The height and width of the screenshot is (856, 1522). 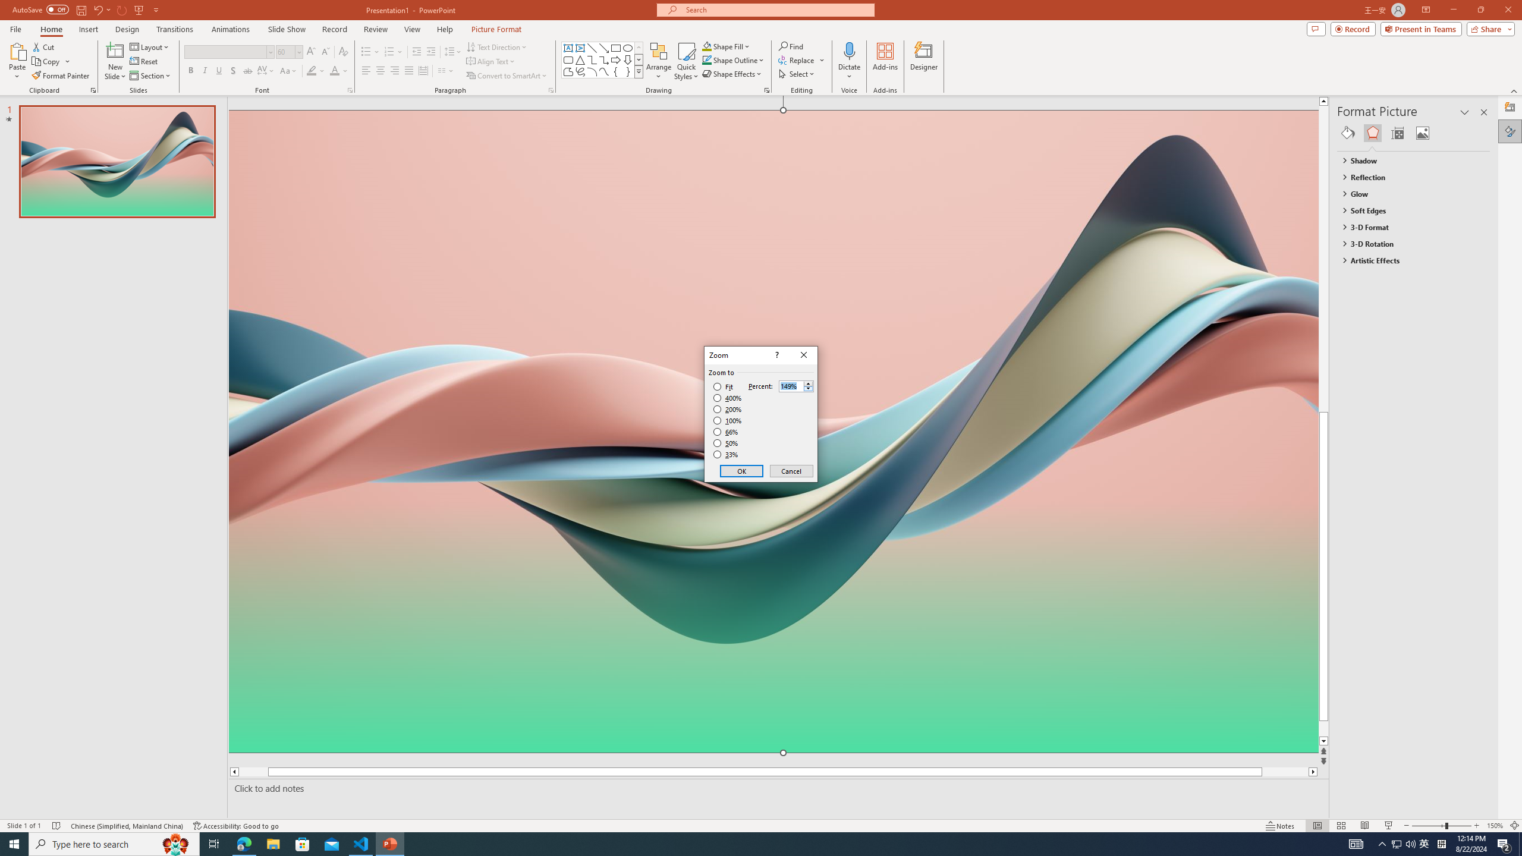 What do you see at coordinates (1408, 210) in the screenshot?
I see `Soft Edges` at bounding box center [1408, 210].